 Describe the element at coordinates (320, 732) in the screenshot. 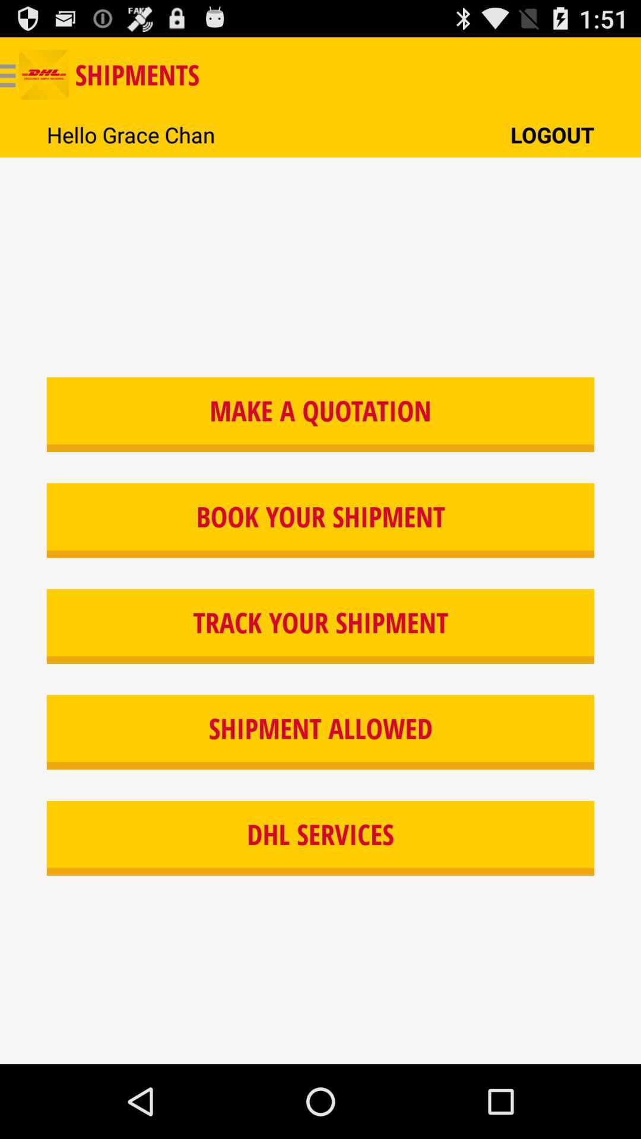

I see `scroll to shipment allowed icon` at that location.